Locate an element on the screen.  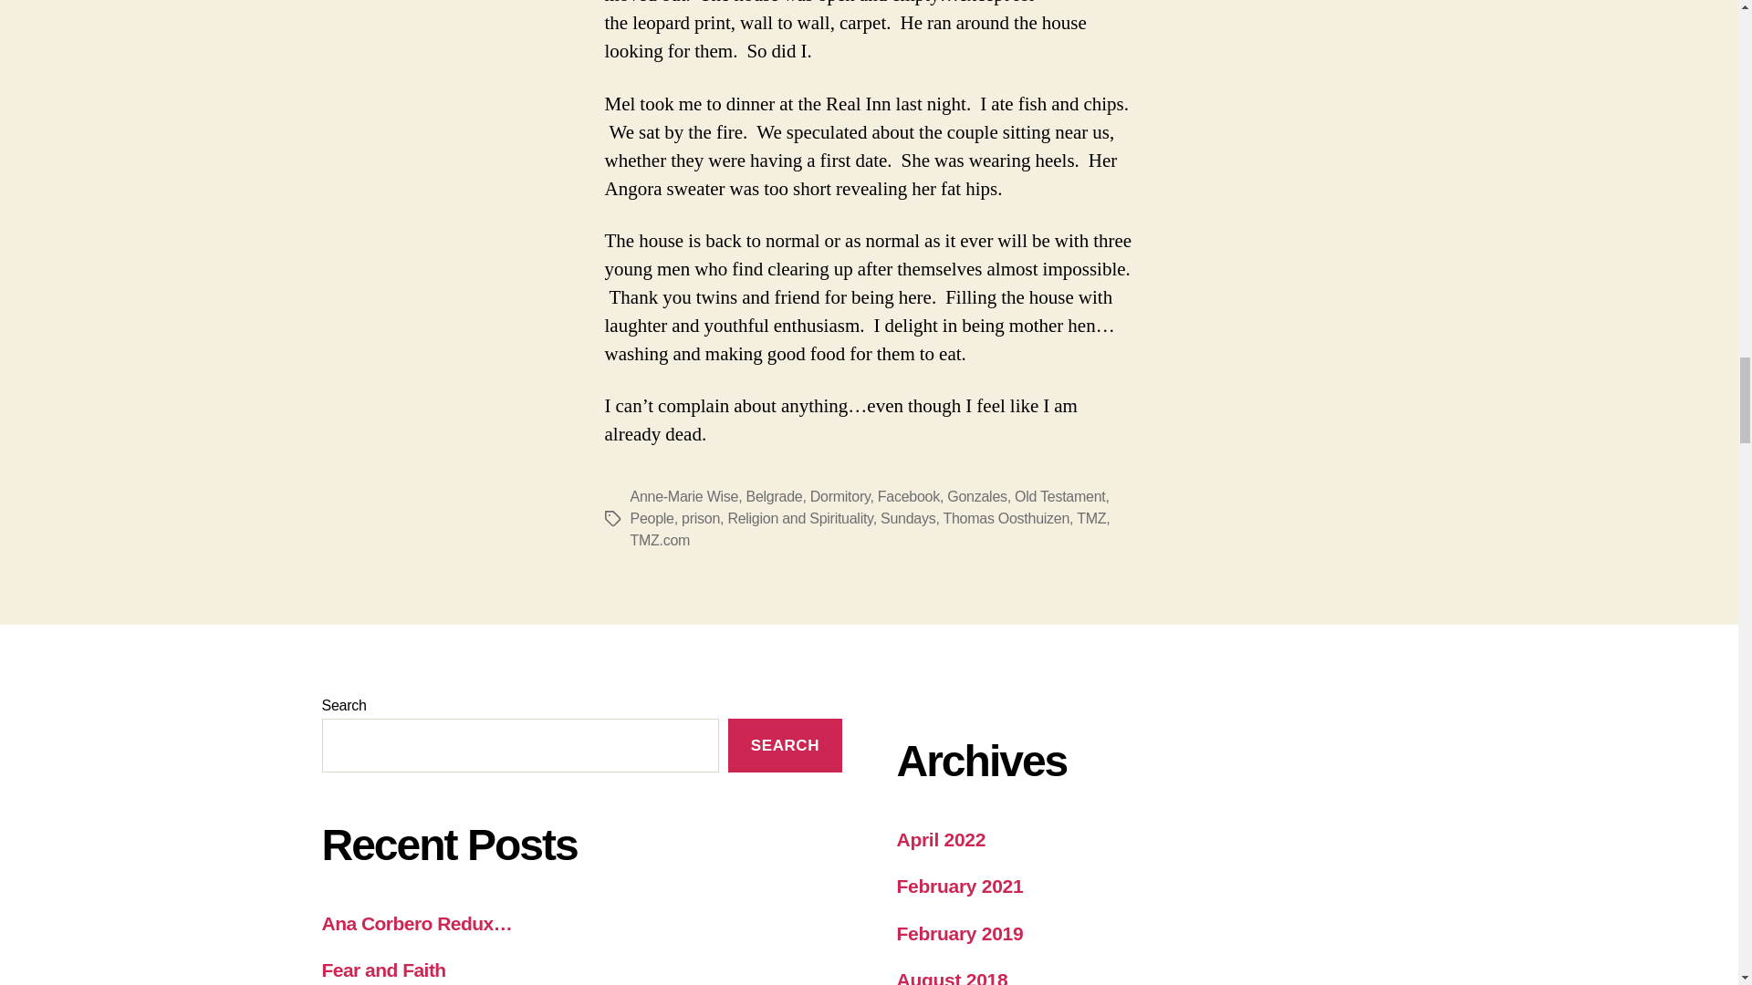
Belgrade is located at coordinates (774, 496).